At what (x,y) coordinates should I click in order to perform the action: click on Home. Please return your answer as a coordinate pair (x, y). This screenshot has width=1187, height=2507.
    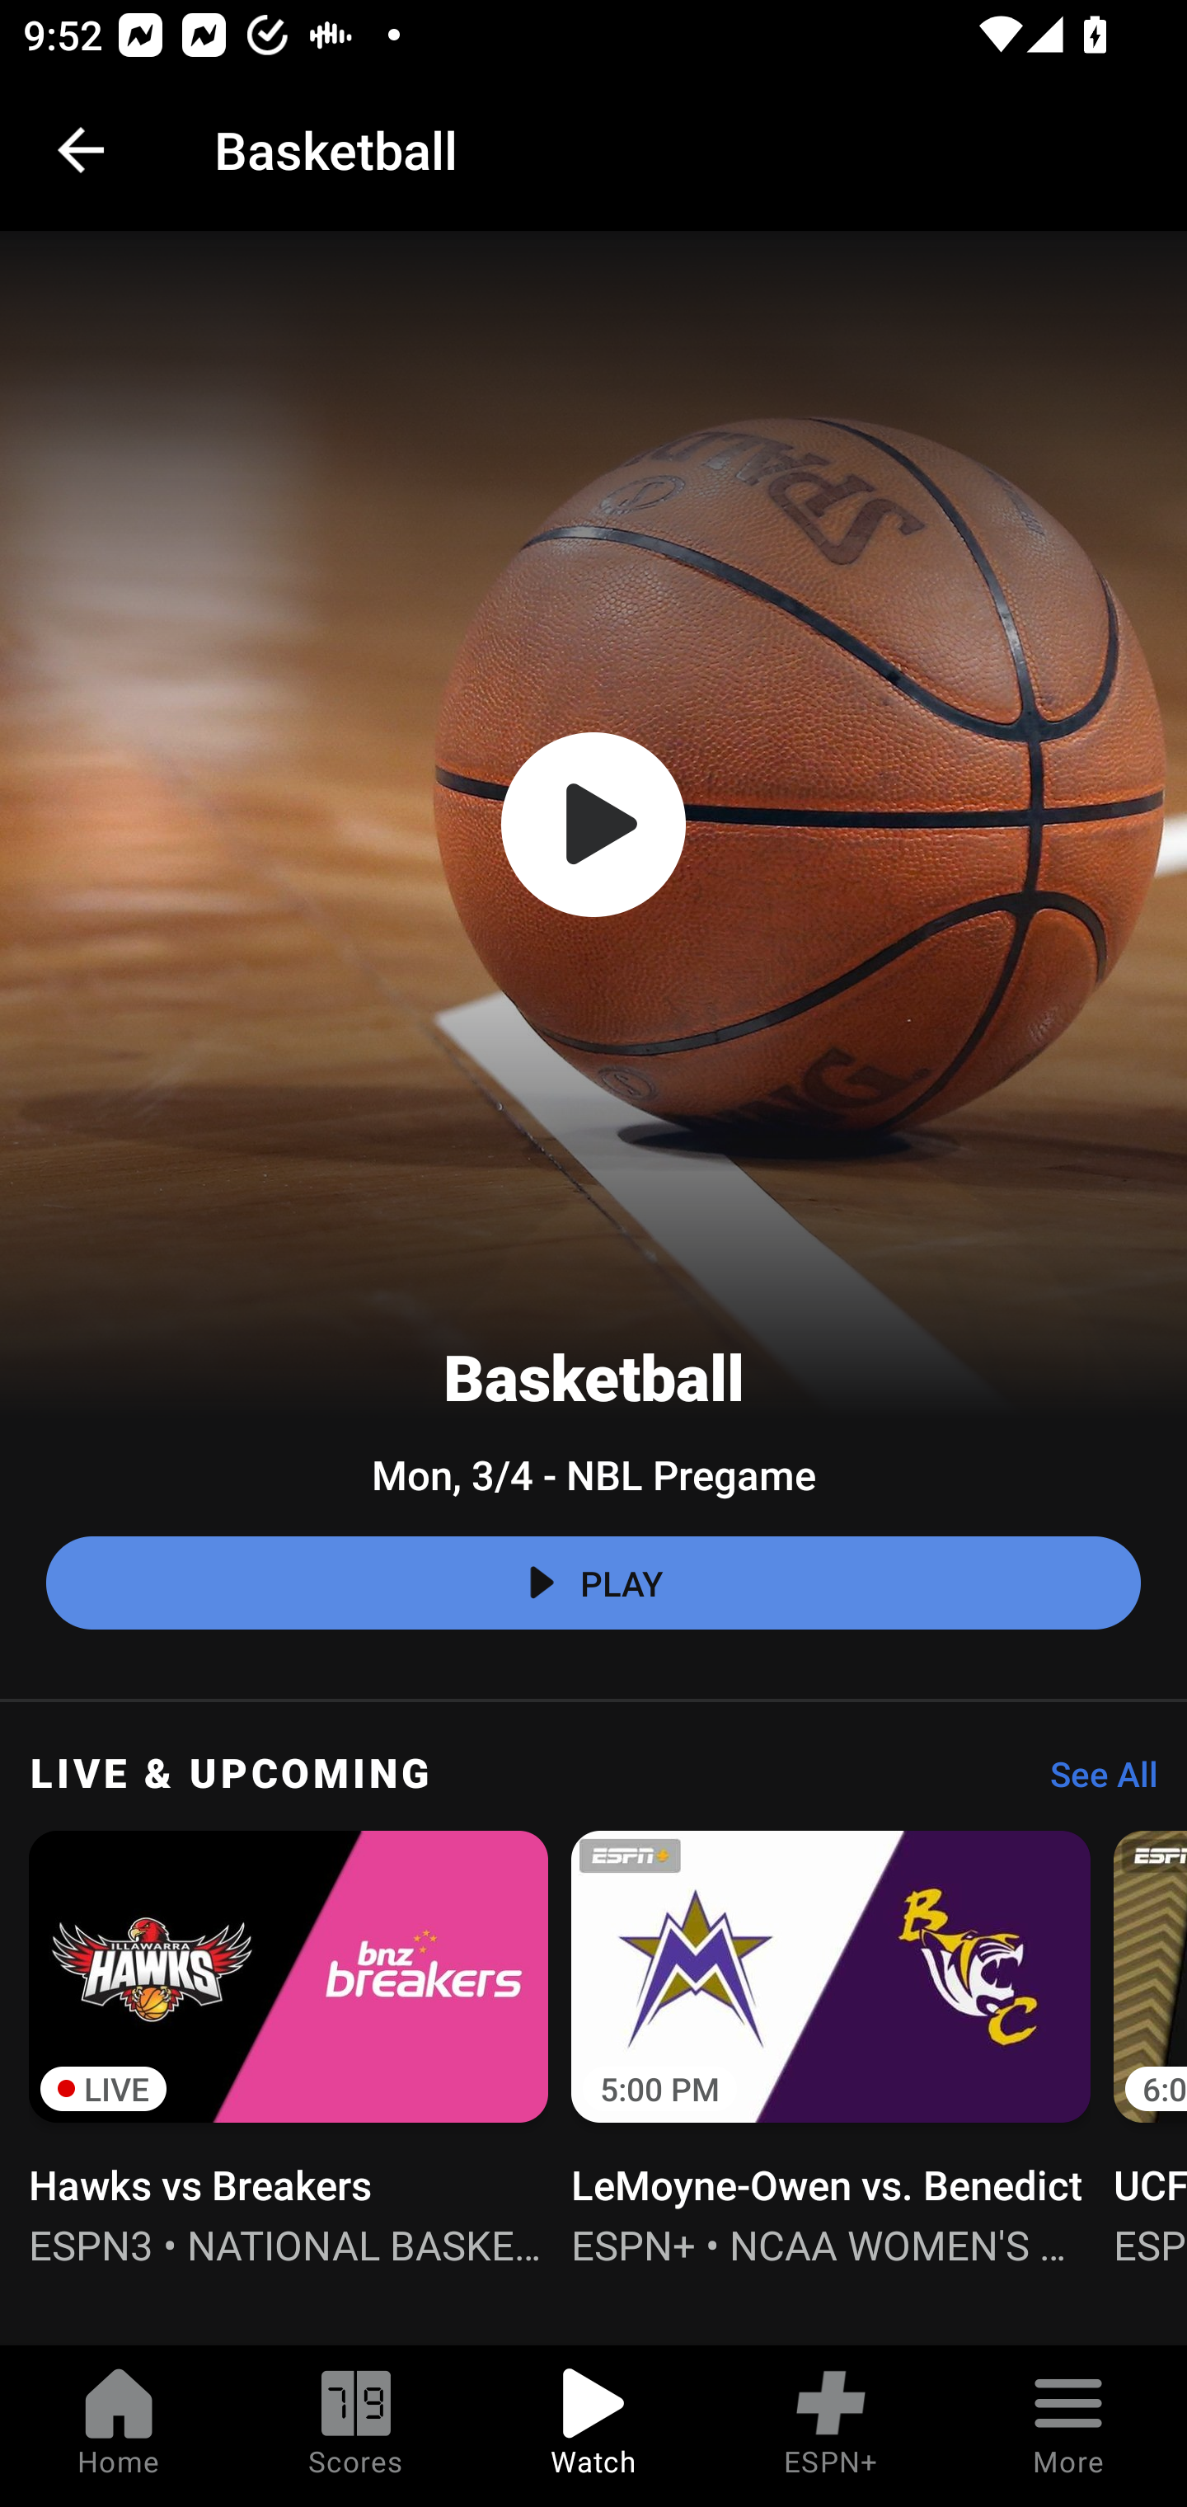
    Looking at the image, I should click on (119, 2426).